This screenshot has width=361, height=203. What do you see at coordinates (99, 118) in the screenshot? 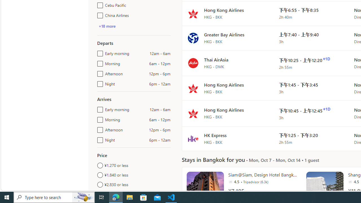
I see `Morning6am - 12pm` at bounding box center [99, 118].